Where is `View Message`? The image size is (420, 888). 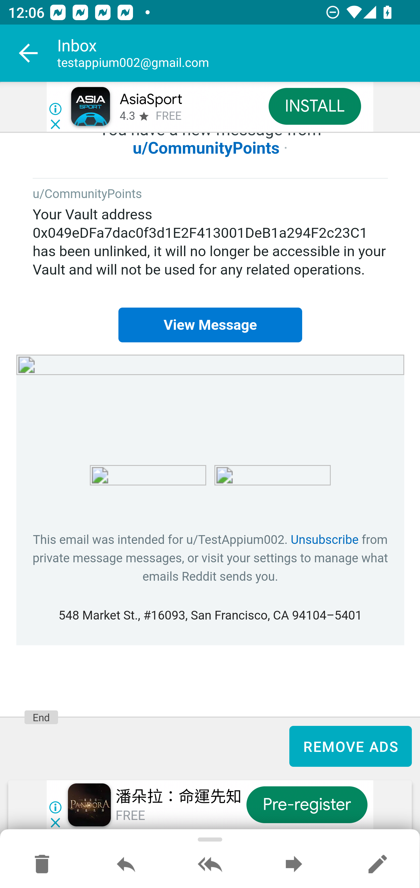
View Message is located at coordinates (210, 325).